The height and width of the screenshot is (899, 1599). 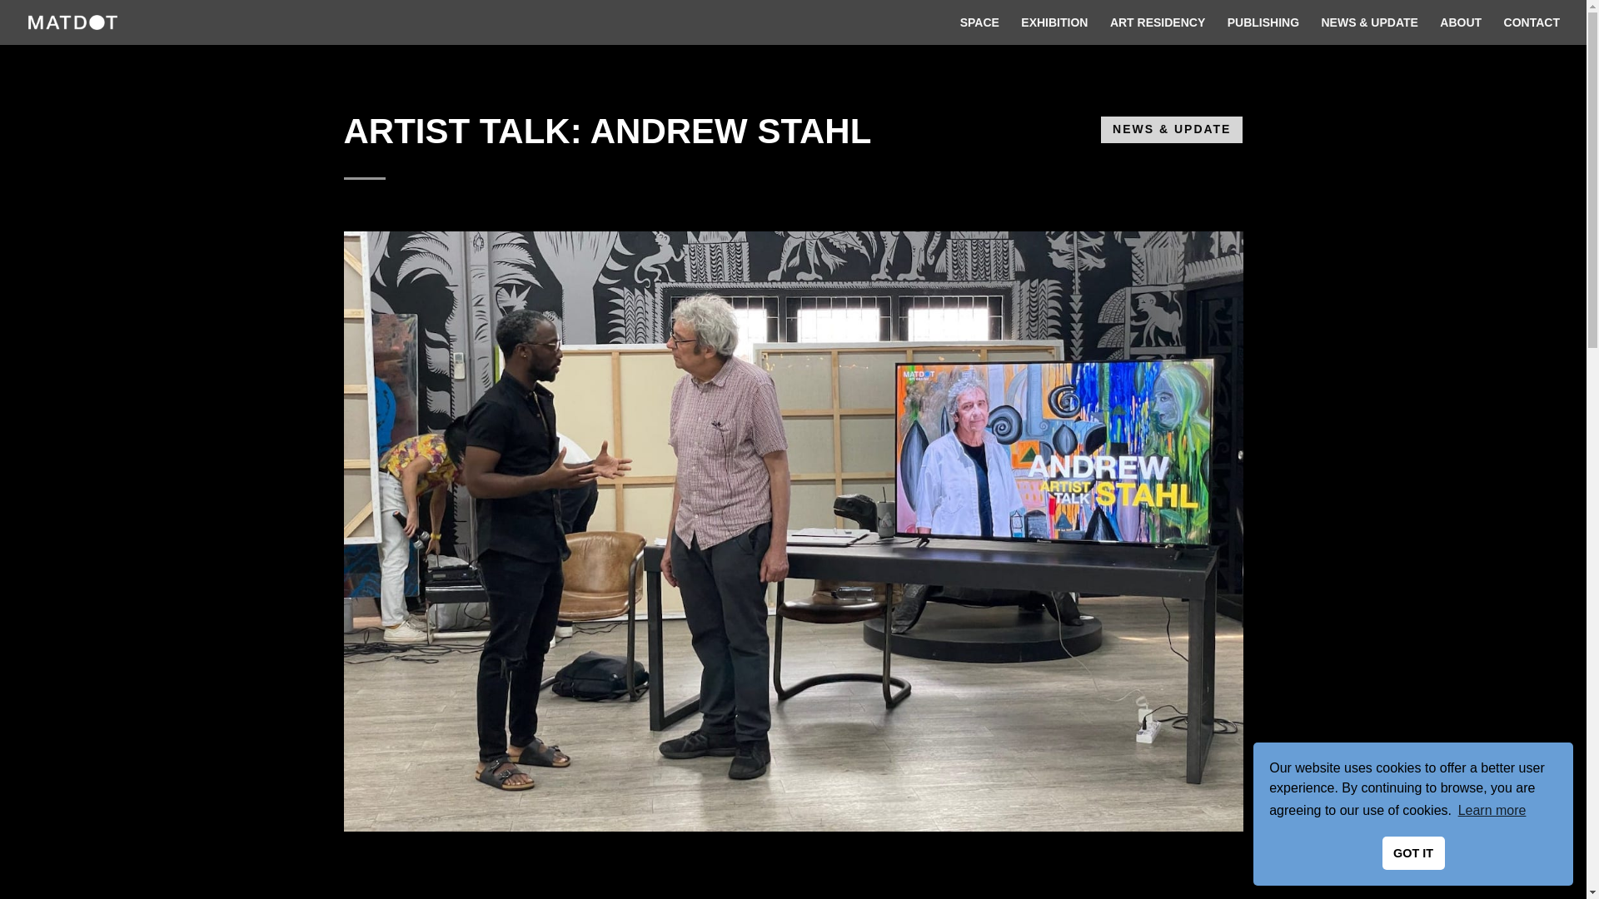 I want to click on PUBLISHING, so click(x=1263, y=31).